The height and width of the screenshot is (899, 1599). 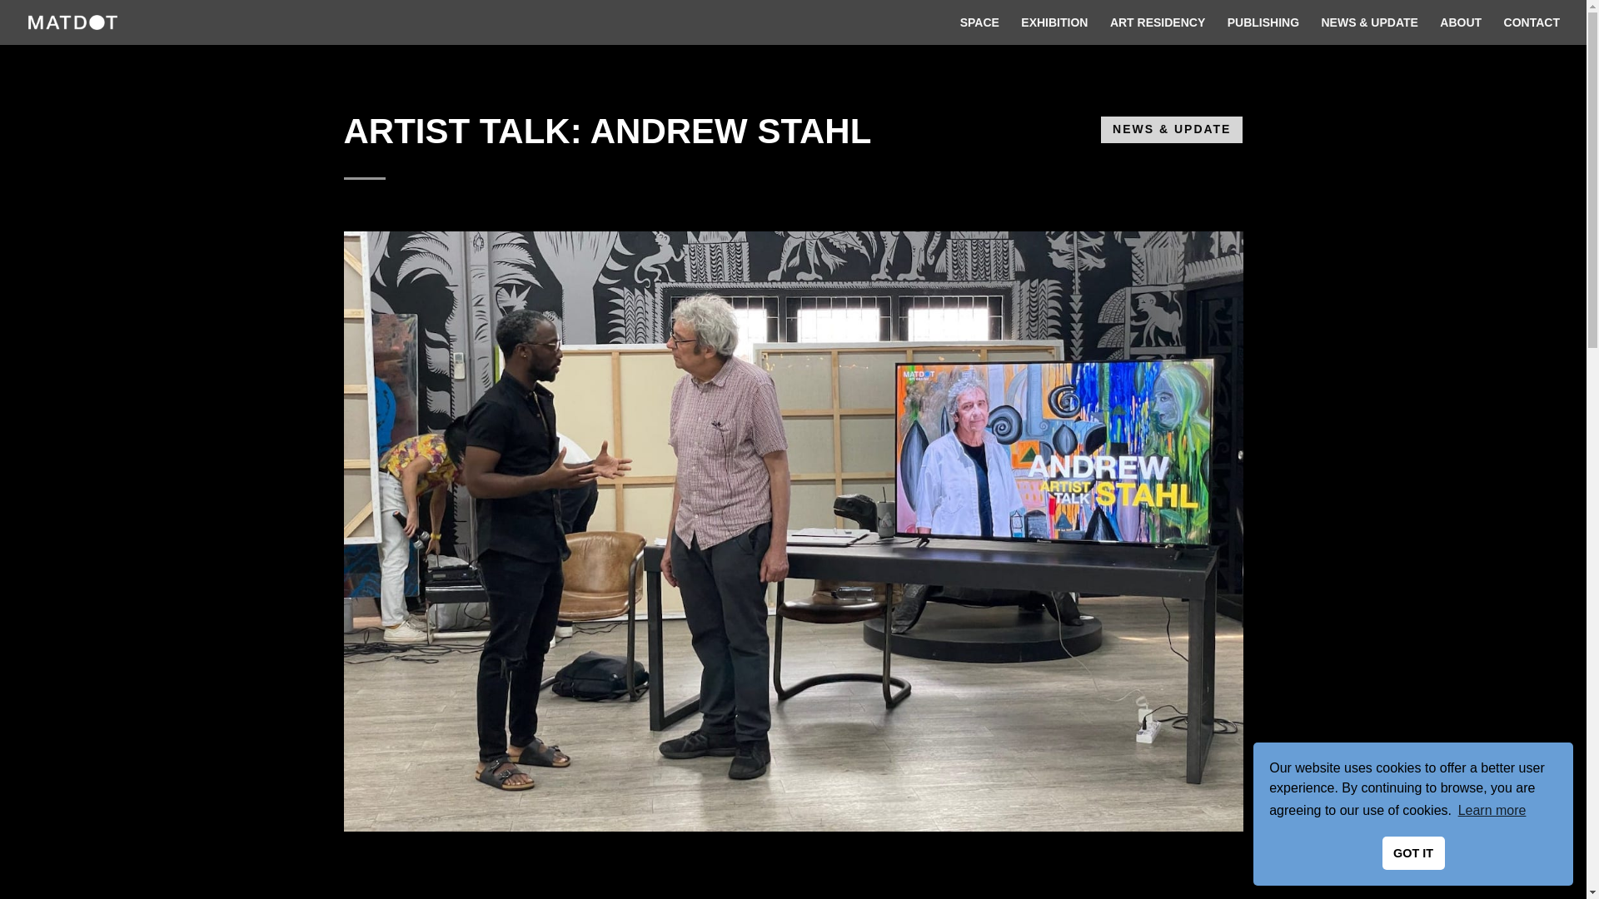 I want to click on PUBLISHING, so click(x=1263, y=31).